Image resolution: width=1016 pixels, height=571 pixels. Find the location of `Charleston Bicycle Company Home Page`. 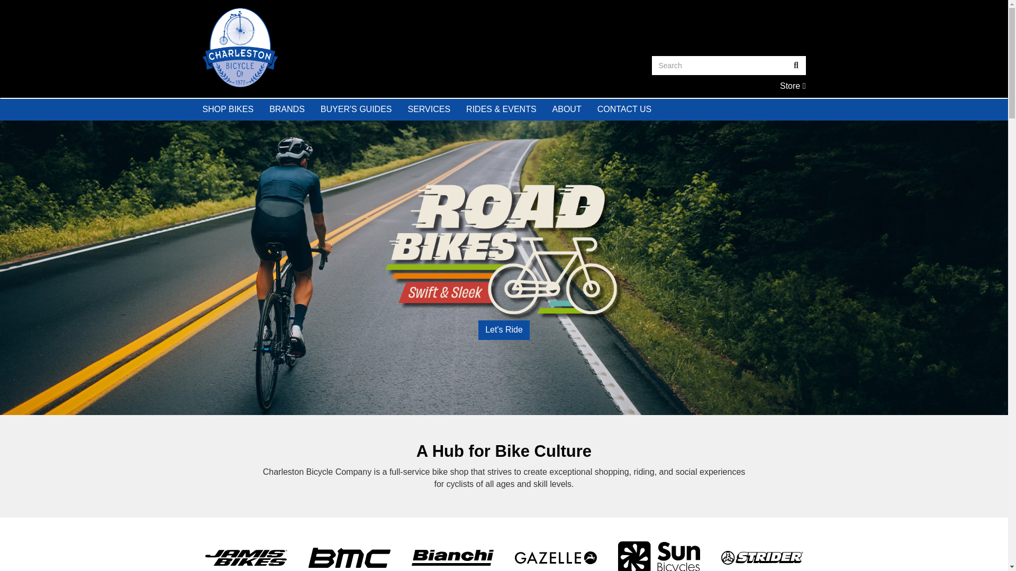

Charleston Bicycle Company Home Page is located at coordinates (287, 109).